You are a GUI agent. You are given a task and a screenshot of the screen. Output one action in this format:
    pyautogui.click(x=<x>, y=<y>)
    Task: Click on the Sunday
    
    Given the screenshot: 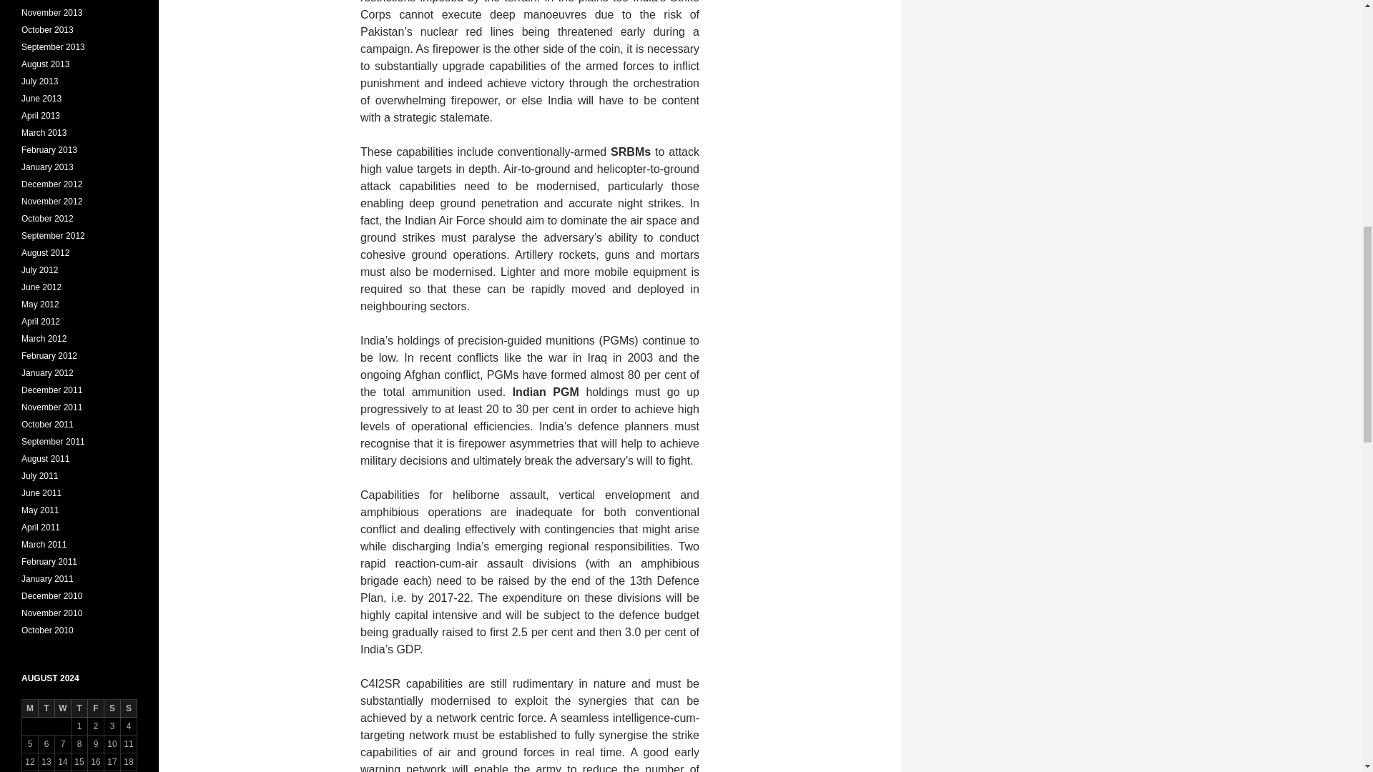 What is the action you would take?
    pyautogui.click(x=129, y=708)
    